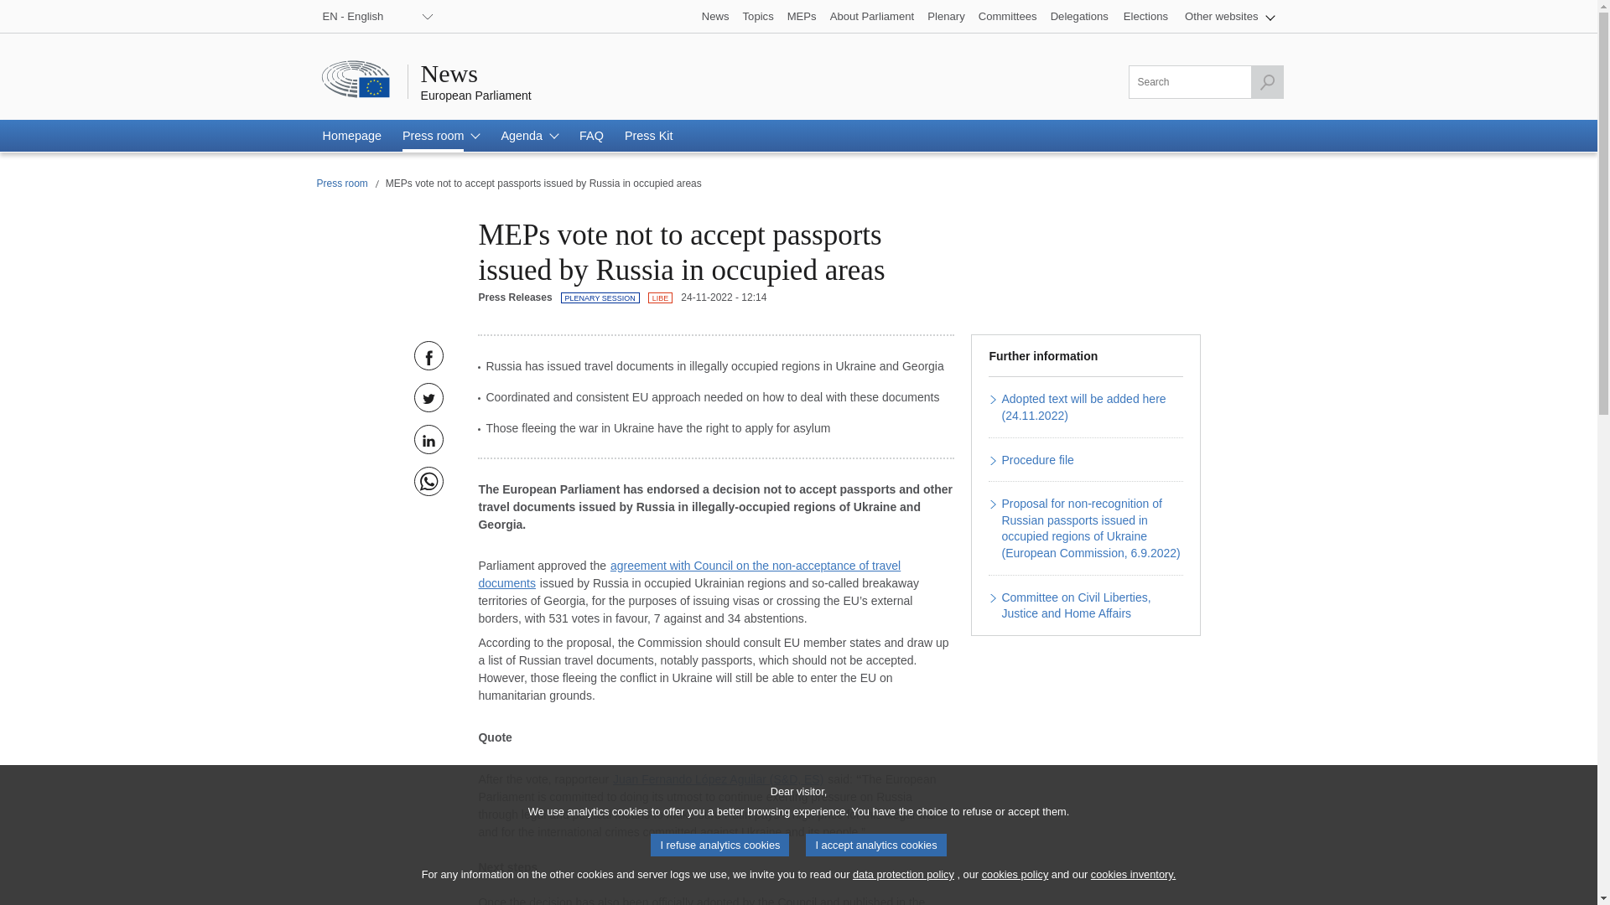 The image size is (1610, 905). Describe the element at coordinates (758, 16) in the screenshot. I see `Topics` at that location.